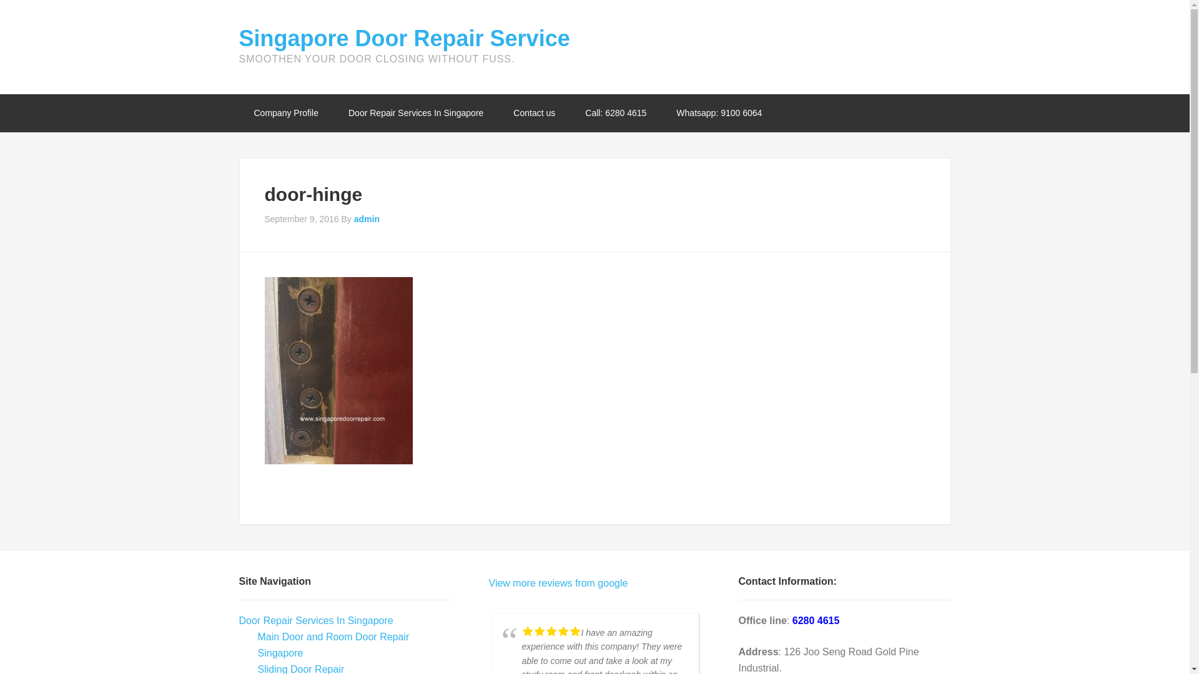 This screenshot has width=1199, height=674. Describe the element at coordinates (301, 669) in the screenshot. I see `Sliding Door Repair` at that location.